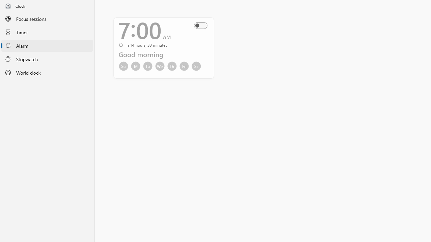 The height and width of the screenshot is (242, 431). I want to click on Timer, so click(47, 32).